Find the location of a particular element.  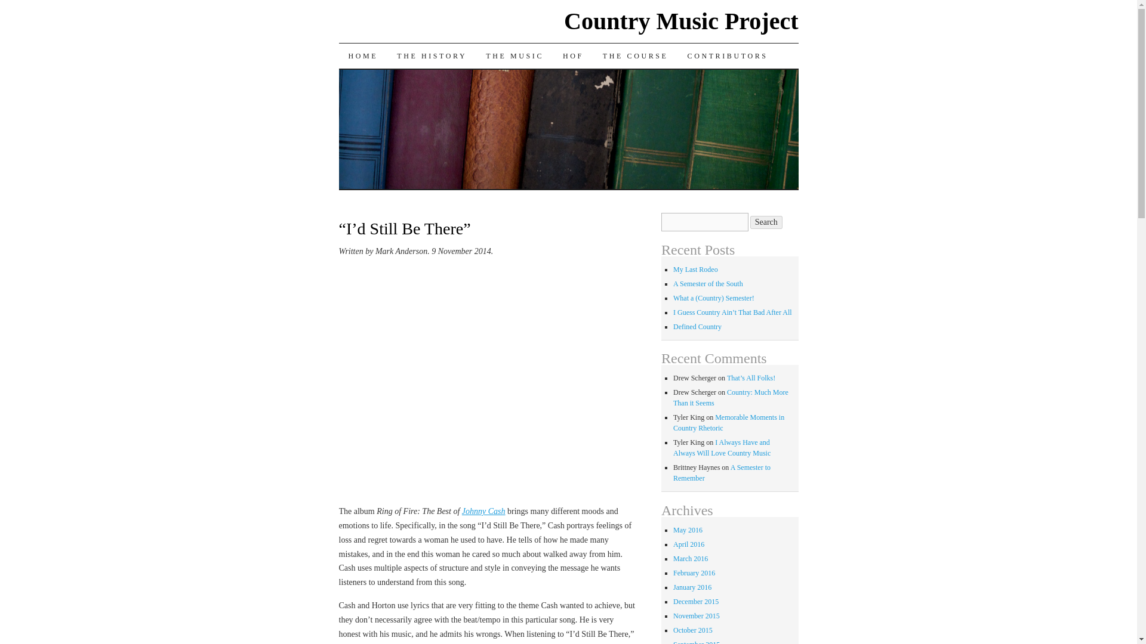

A Semester of the South is located at coordinates (708, 283).